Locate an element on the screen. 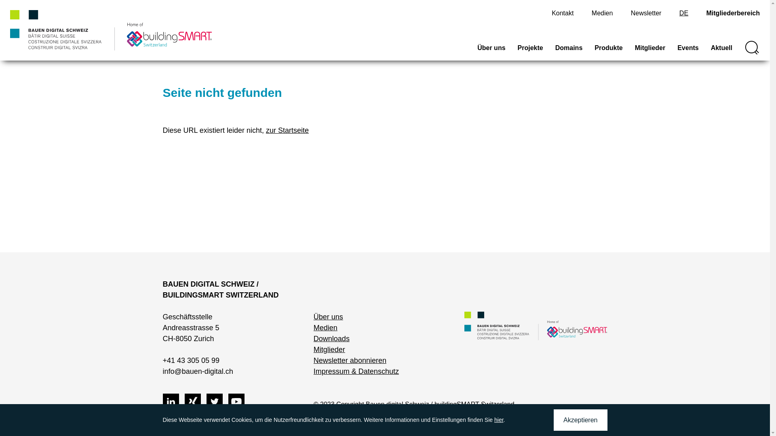  +41 43 305 05 99 is located at coordinates (191, 360).